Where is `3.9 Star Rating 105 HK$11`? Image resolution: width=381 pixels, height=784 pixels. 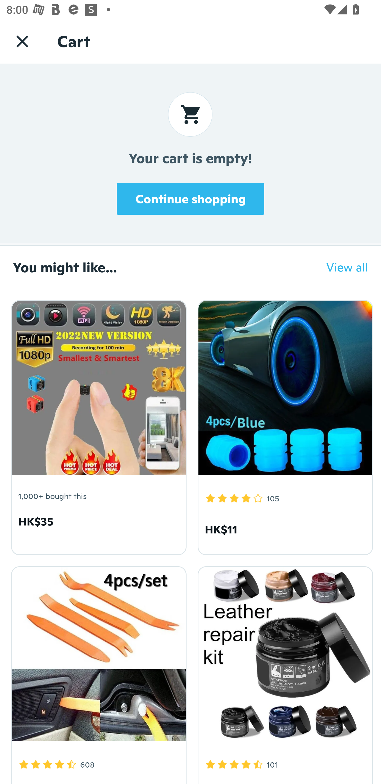 3.9 Star Rating 105 HK$11 is located at coordinates (284, 426).